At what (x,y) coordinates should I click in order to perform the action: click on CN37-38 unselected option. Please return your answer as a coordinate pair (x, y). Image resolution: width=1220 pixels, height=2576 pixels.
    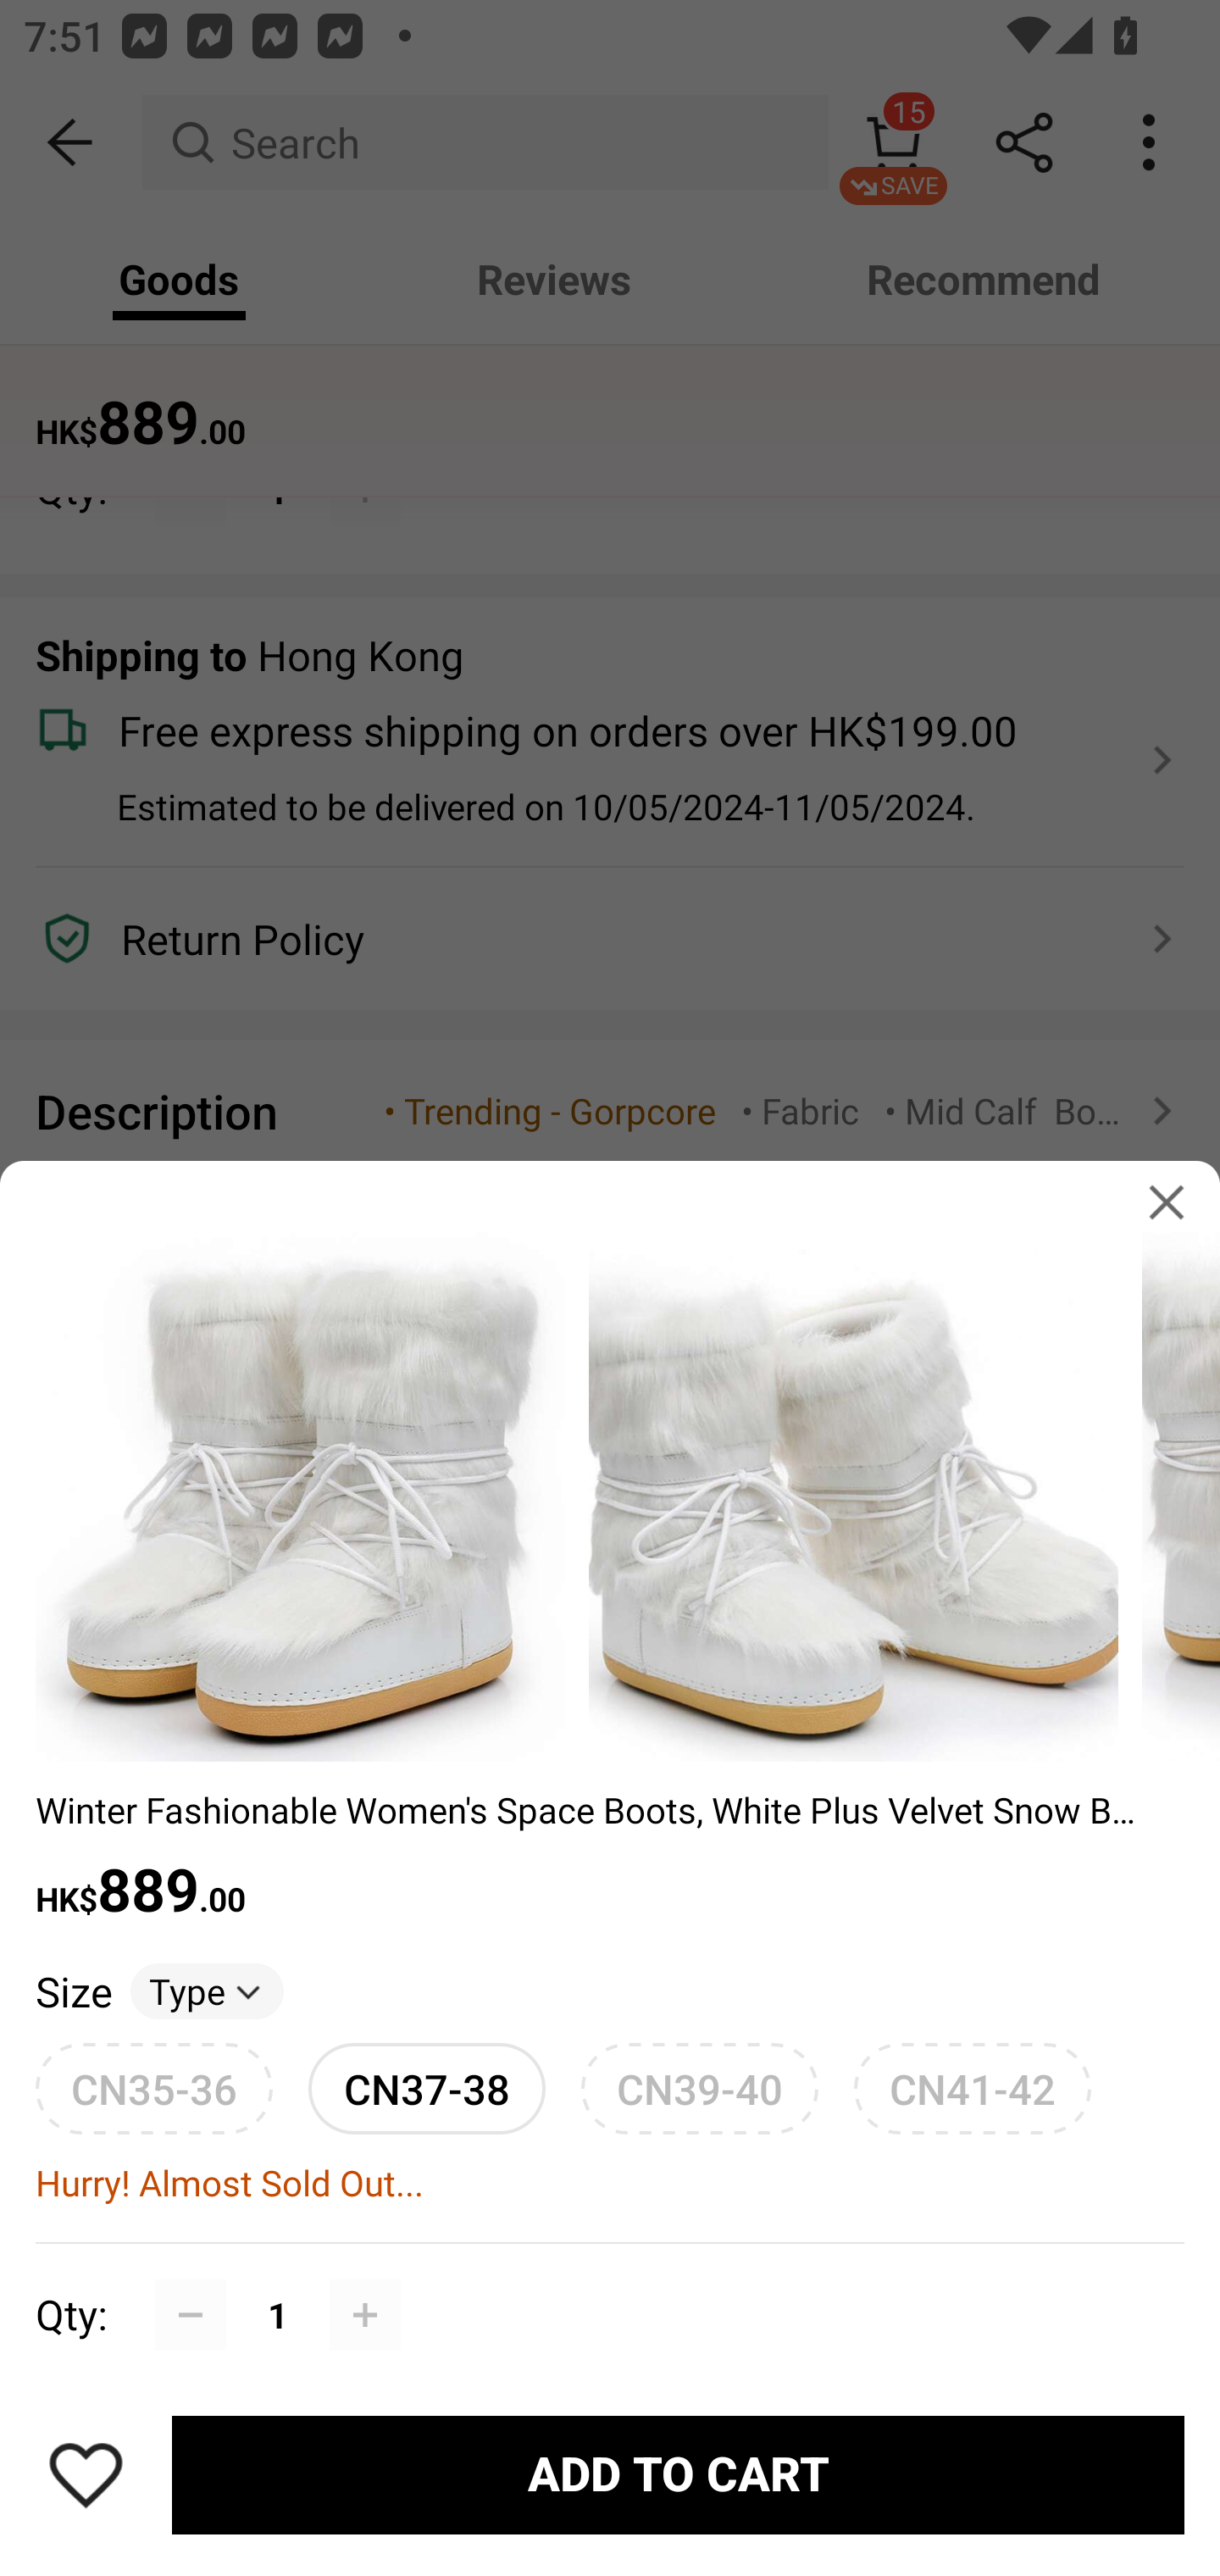
    Looking at the image, I should click on (427, 2089).